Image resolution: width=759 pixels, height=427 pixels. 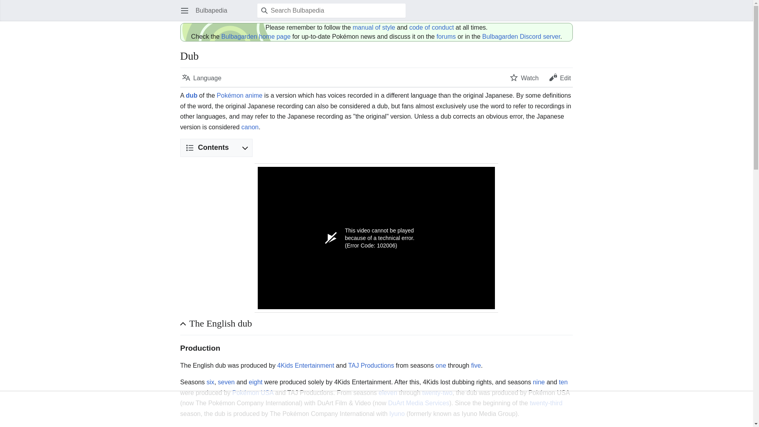 I want to click on S09, so click(x=538, y=382).